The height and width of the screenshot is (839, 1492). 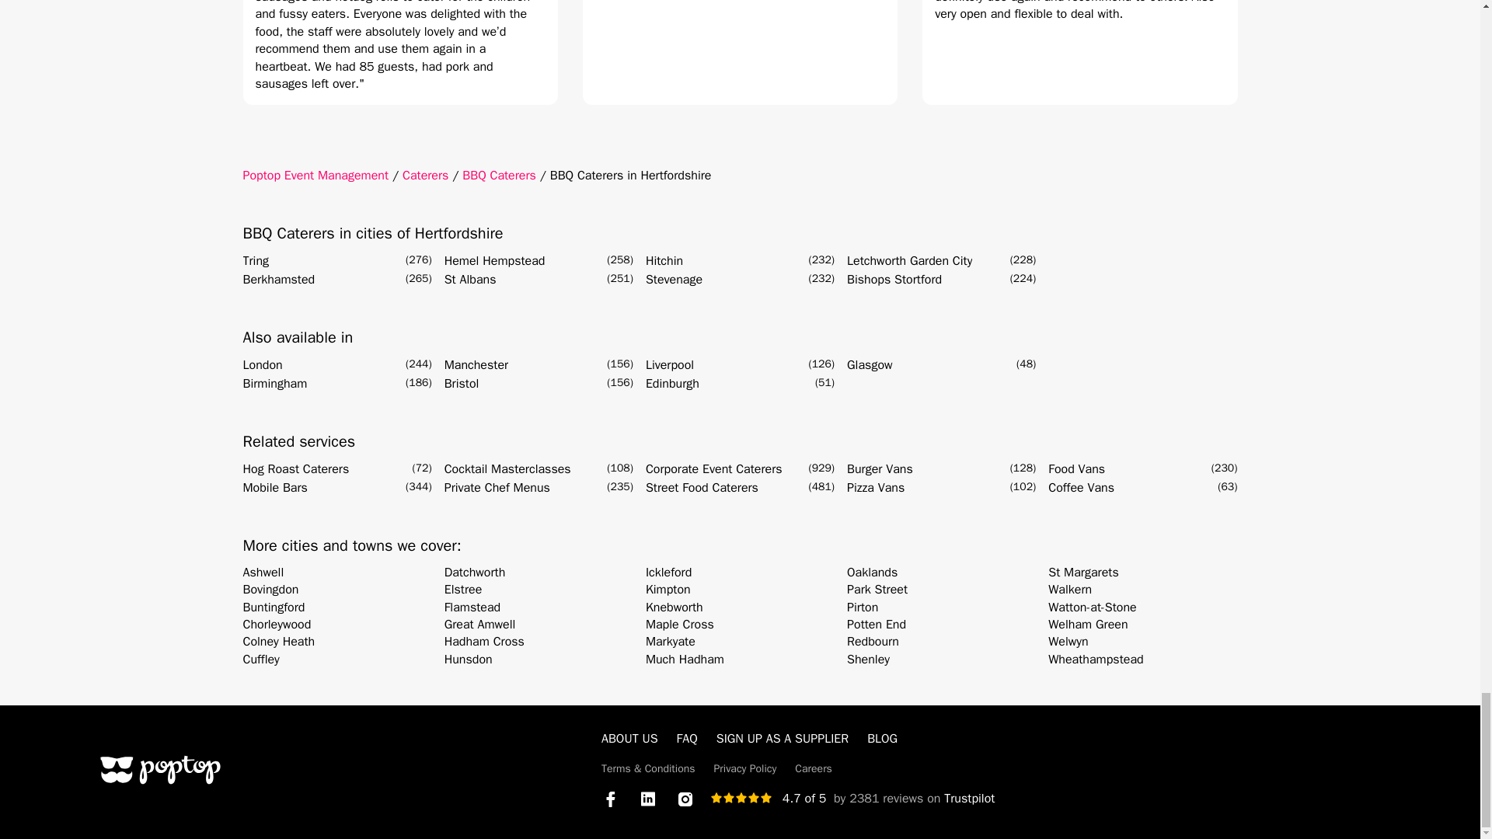 I want to click on Food Vans, so click(x=1077, y=468).